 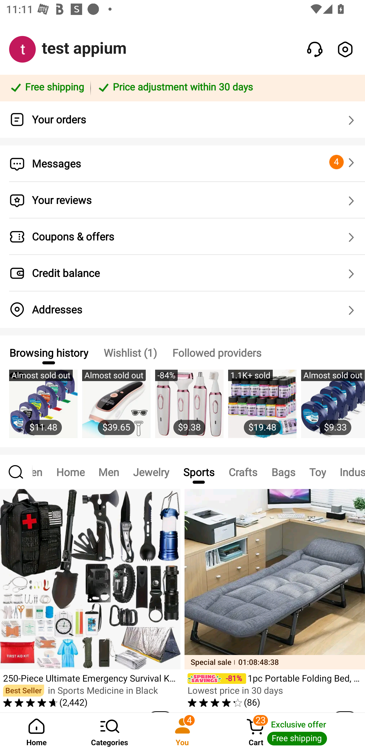 I want to click on Wishlist (1), so click(x=130, y=352).